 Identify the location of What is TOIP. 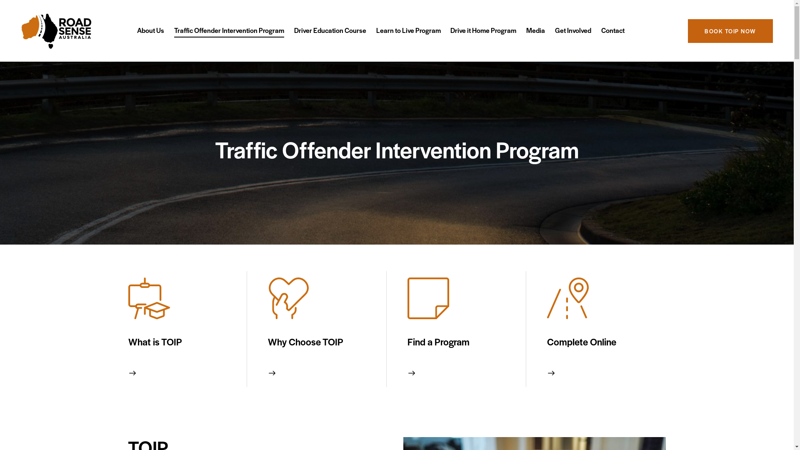
(183, 342).